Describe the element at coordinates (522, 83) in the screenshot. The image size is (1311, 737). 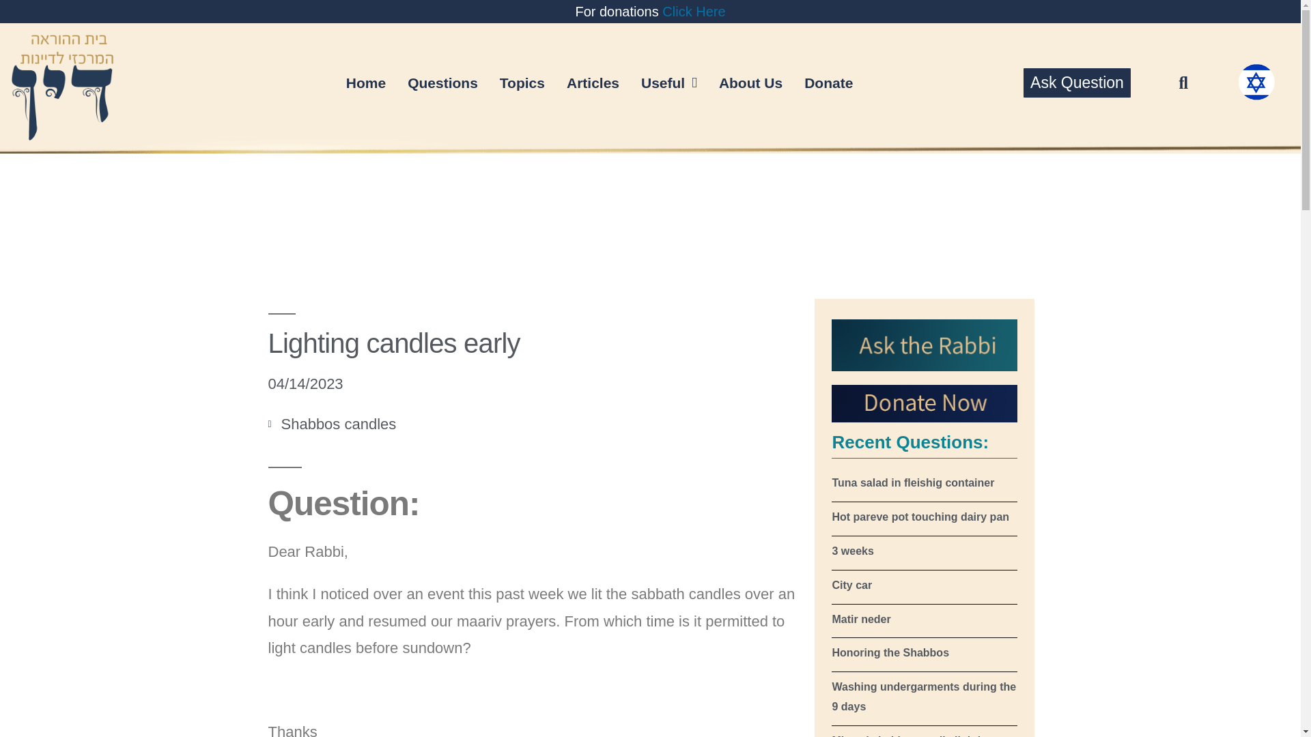
I see `Topics` at that location.